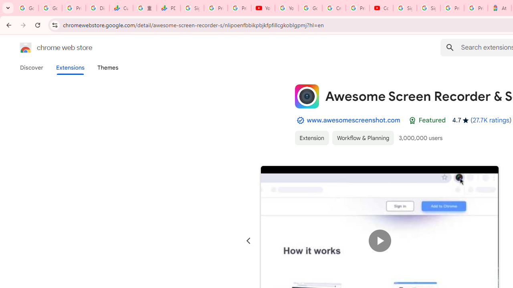 This screenshot has width=513, height=288. What do you see at coordinates (381, 8) in the screenshot?
I see `Content Creator Programs & Opportunities - YouTube Creators` at bounding box center [381, 8].